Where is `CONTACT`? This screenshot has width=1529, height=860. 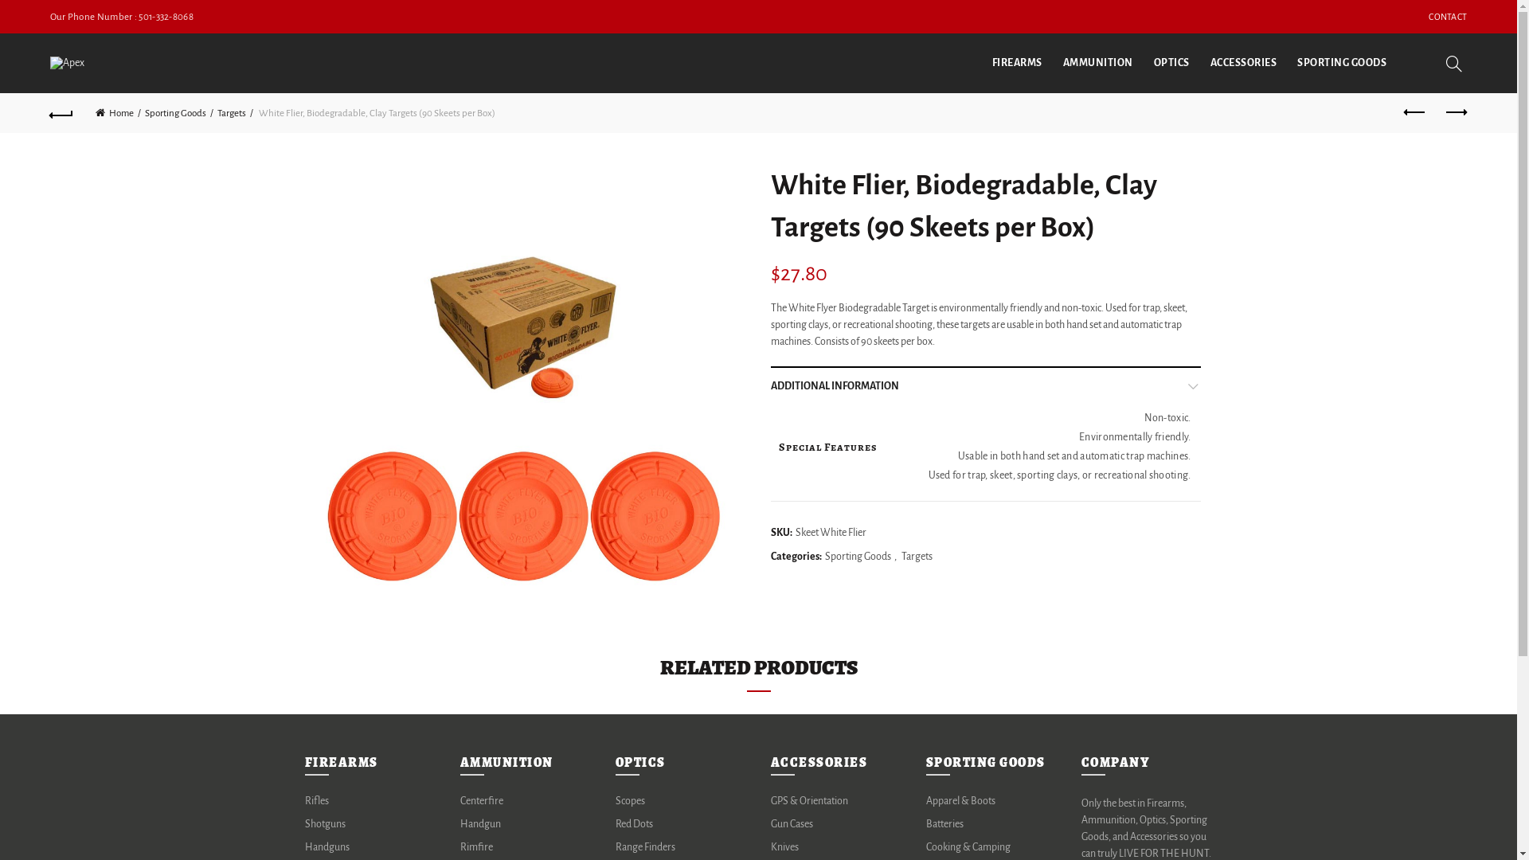
CONTACT is located at coordinates (1448, 17).